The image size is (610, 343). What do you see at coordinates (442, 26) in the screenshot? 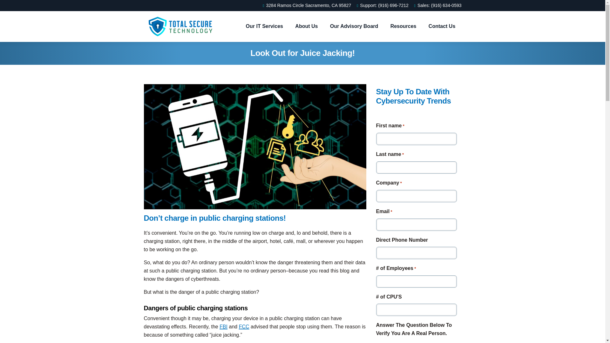
I see `Contact Us` at bounding box center [442, 26].